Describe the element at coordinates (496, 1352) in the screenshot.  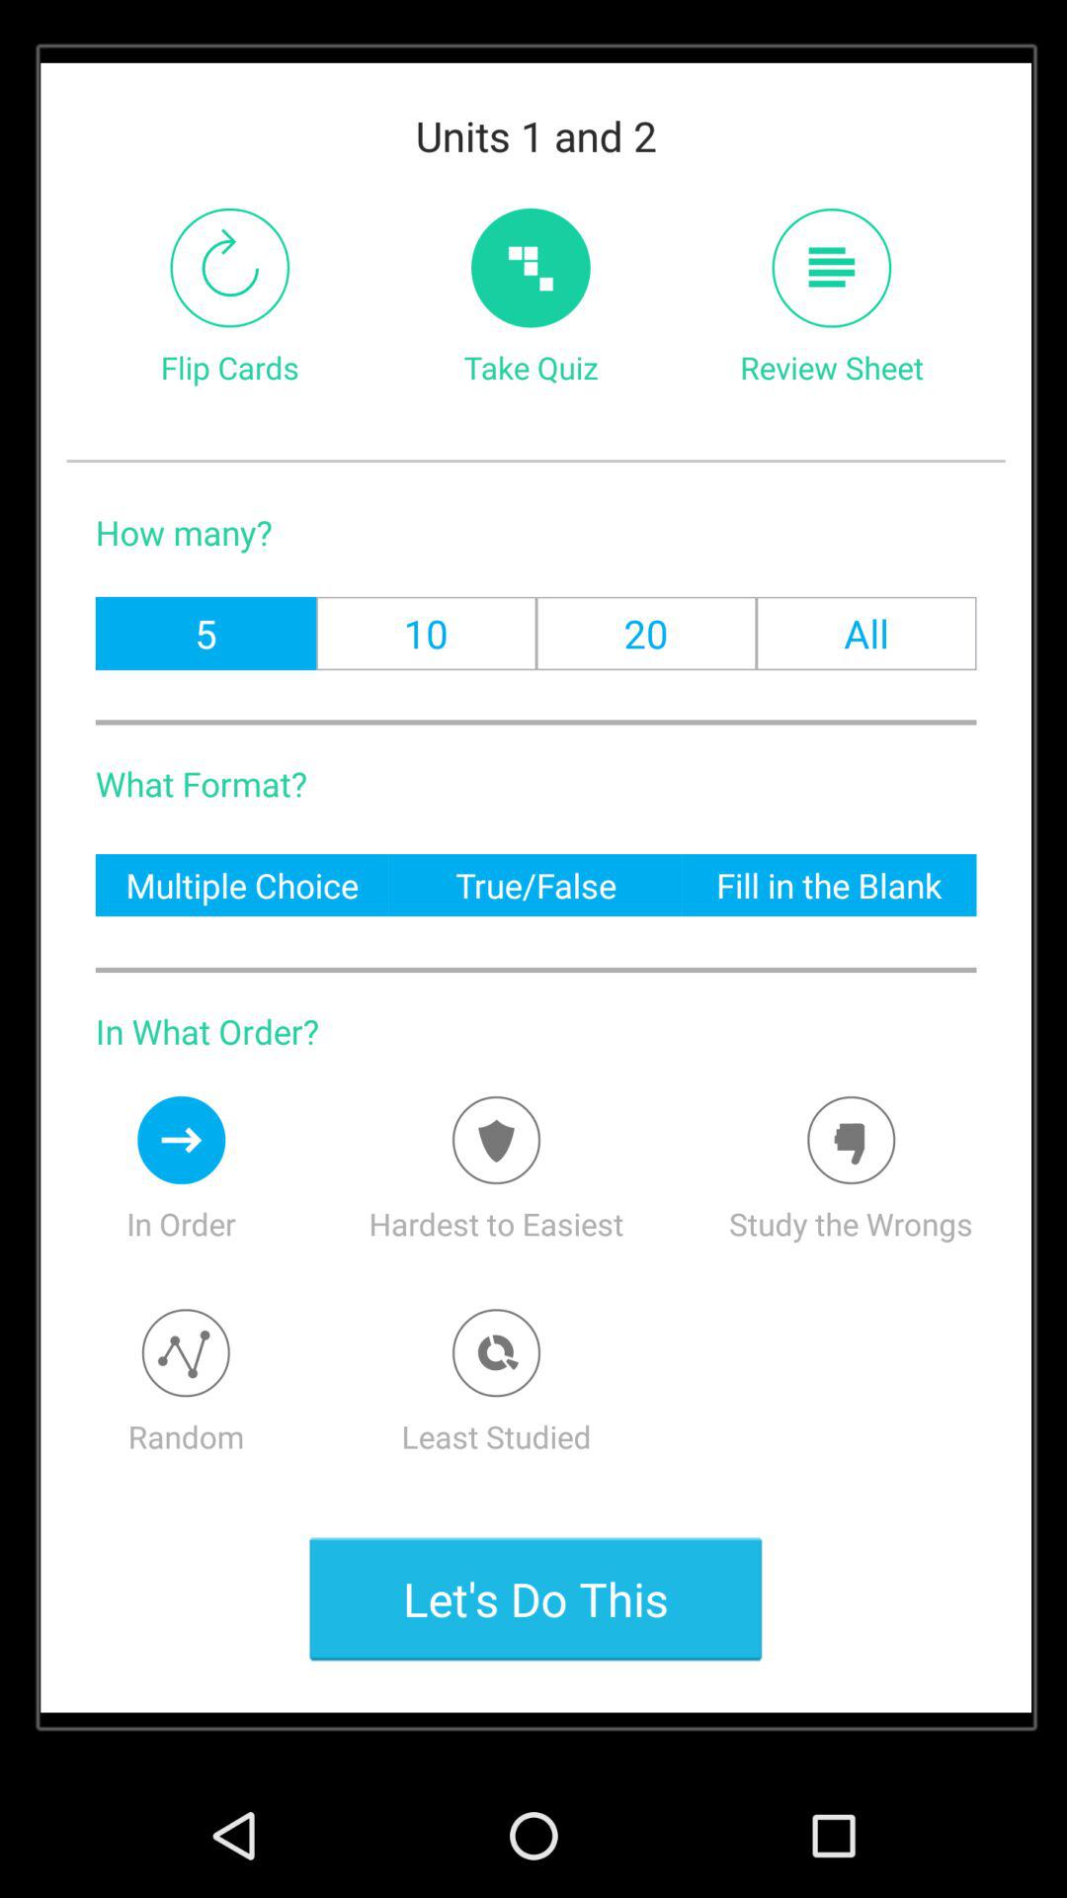
I see `order by least studied` at that location.